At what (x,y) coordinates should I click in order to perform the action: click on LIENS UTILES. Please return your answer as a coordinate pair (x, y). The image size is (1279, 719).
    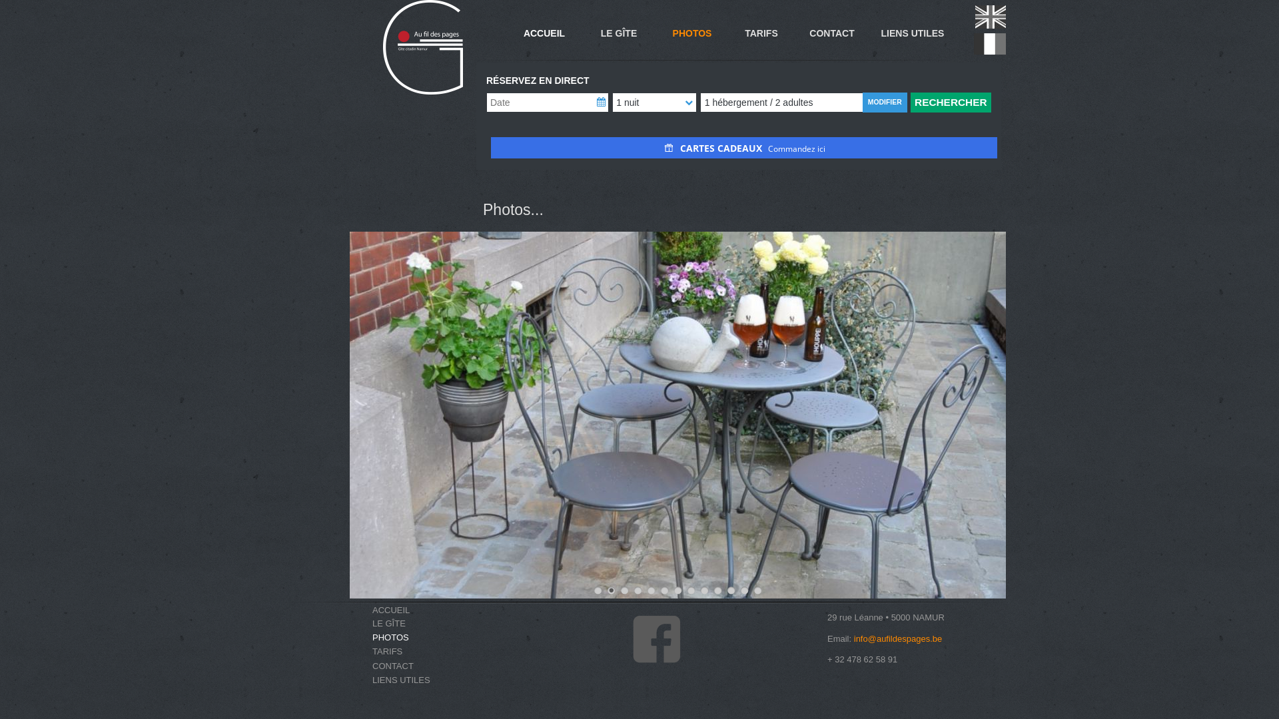
    Looking at the image, I should click on (401, 680).